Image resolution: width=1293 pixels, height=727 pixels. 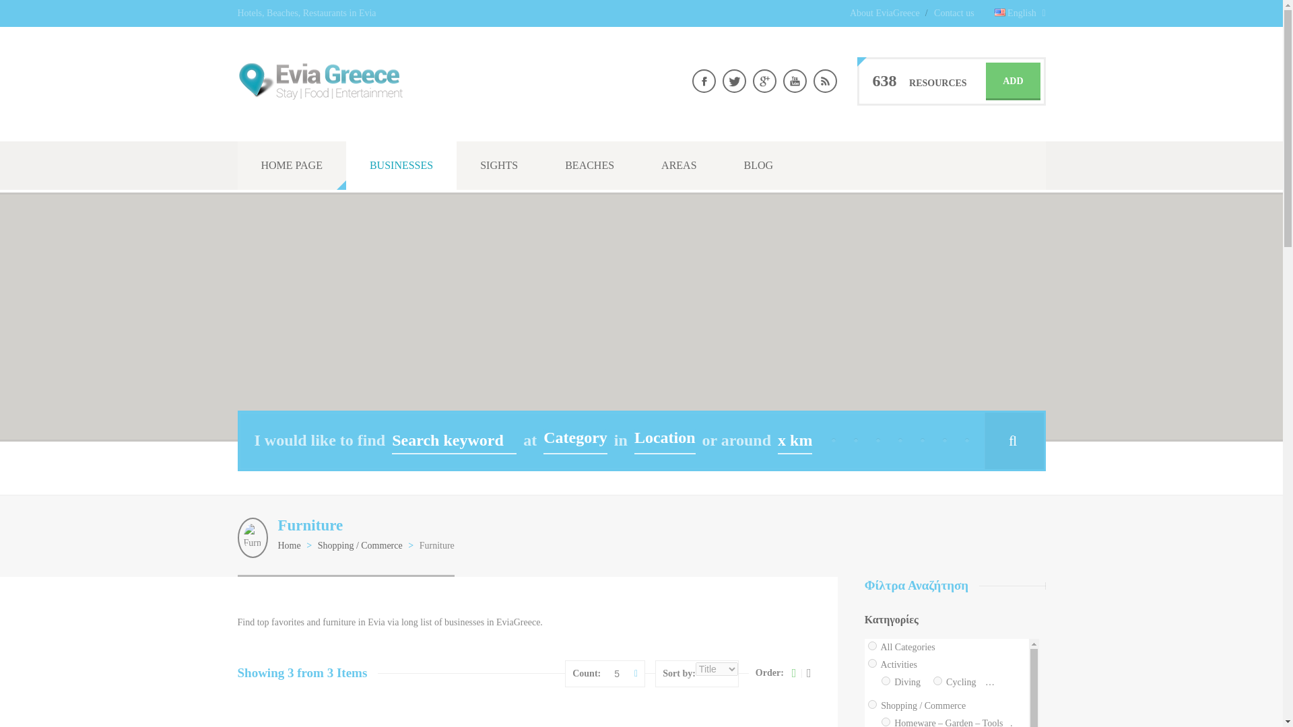 What do you see at coordinates (993, 681) in the screenshot?
I see `909` at bounding box center [993, 681].